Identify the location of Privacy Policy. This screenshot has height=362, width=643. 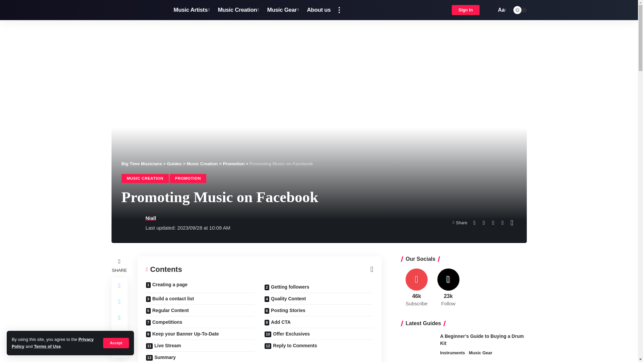
(53, 343).